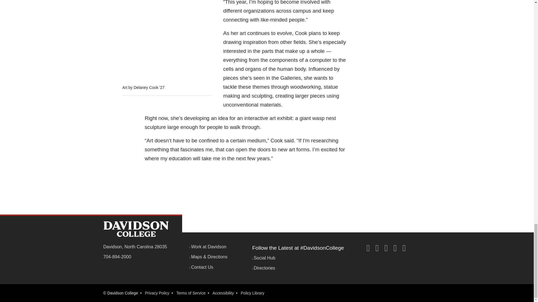 The image size is (538, 302). I want to click on Davidson College Homepage, so click(136, 229).